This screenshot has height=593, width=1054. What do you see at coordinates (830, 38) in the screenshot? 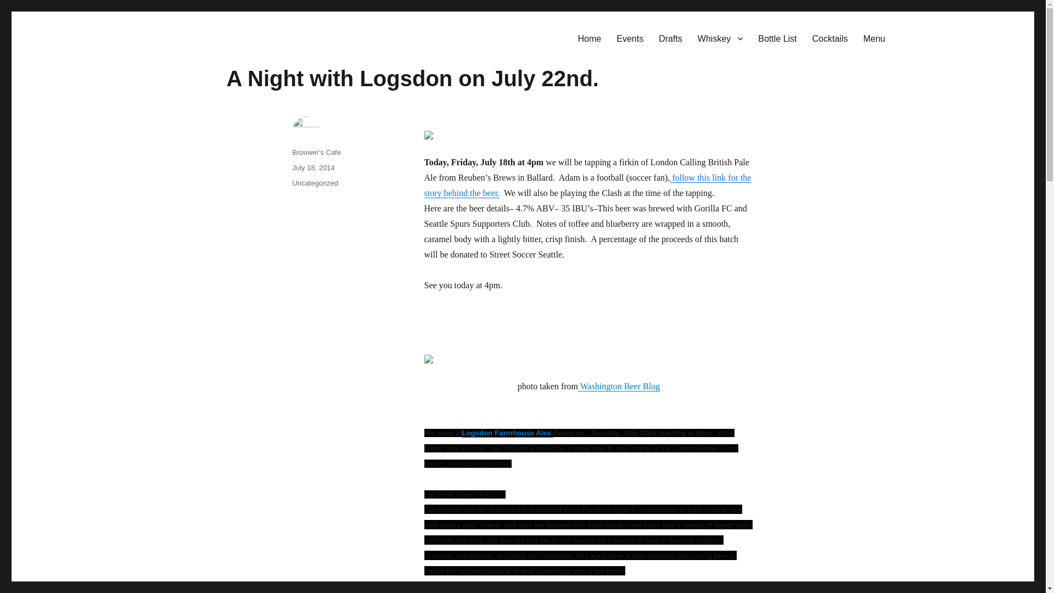
I see `Cocktails` at bounding box center [830, 38].